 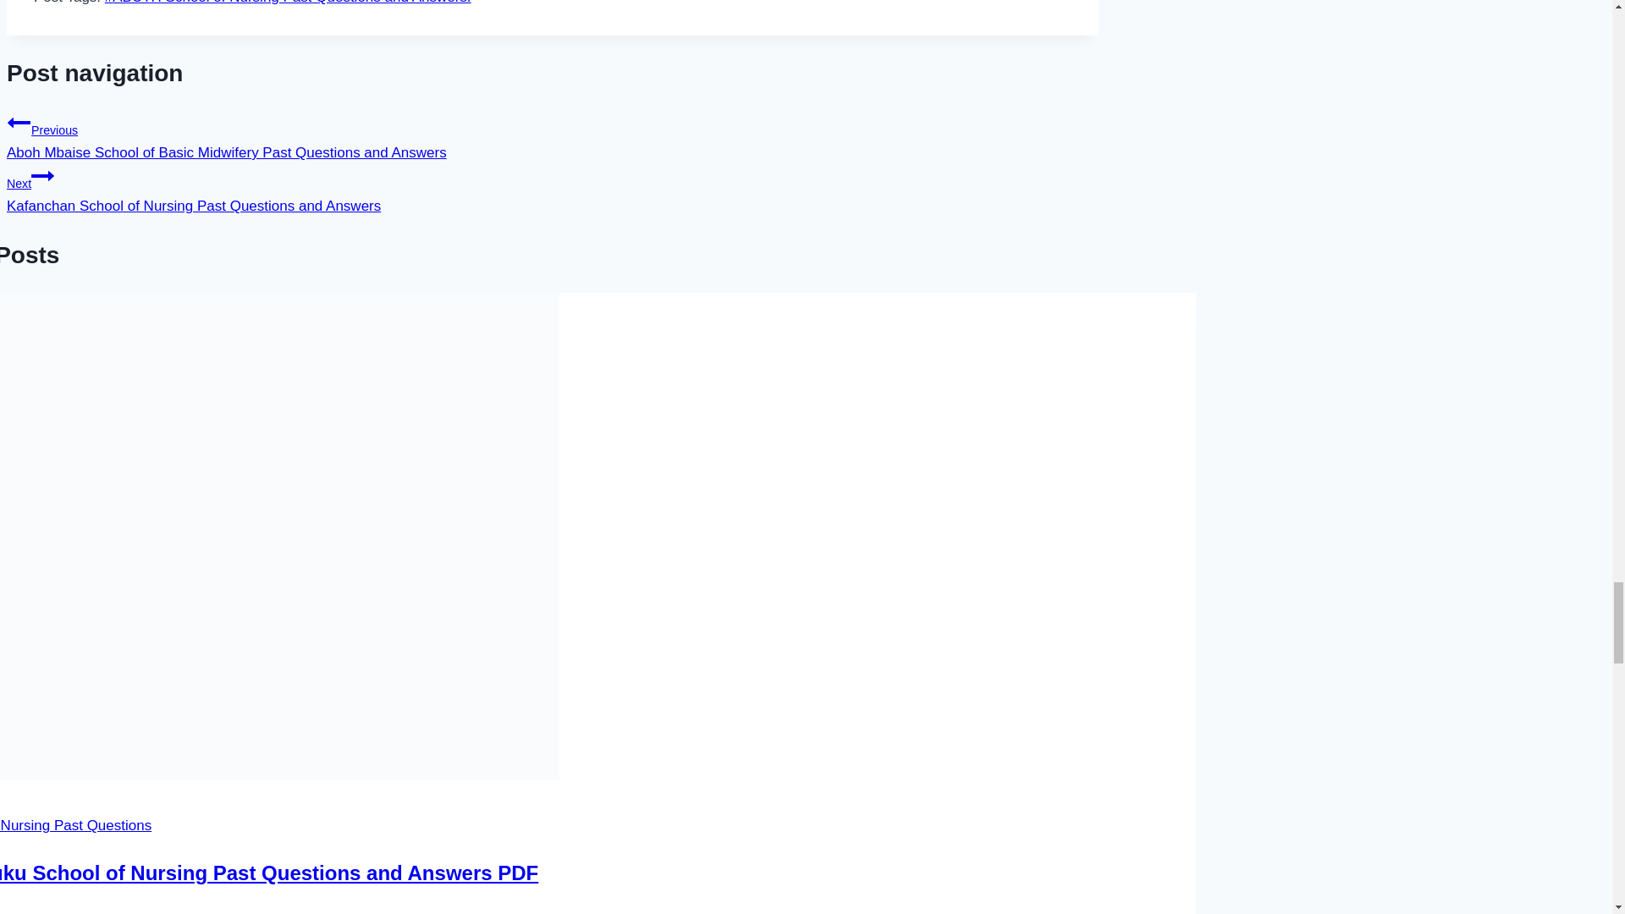 I want to click on School of Nursing Past Questions, so click(x=75, y=824).